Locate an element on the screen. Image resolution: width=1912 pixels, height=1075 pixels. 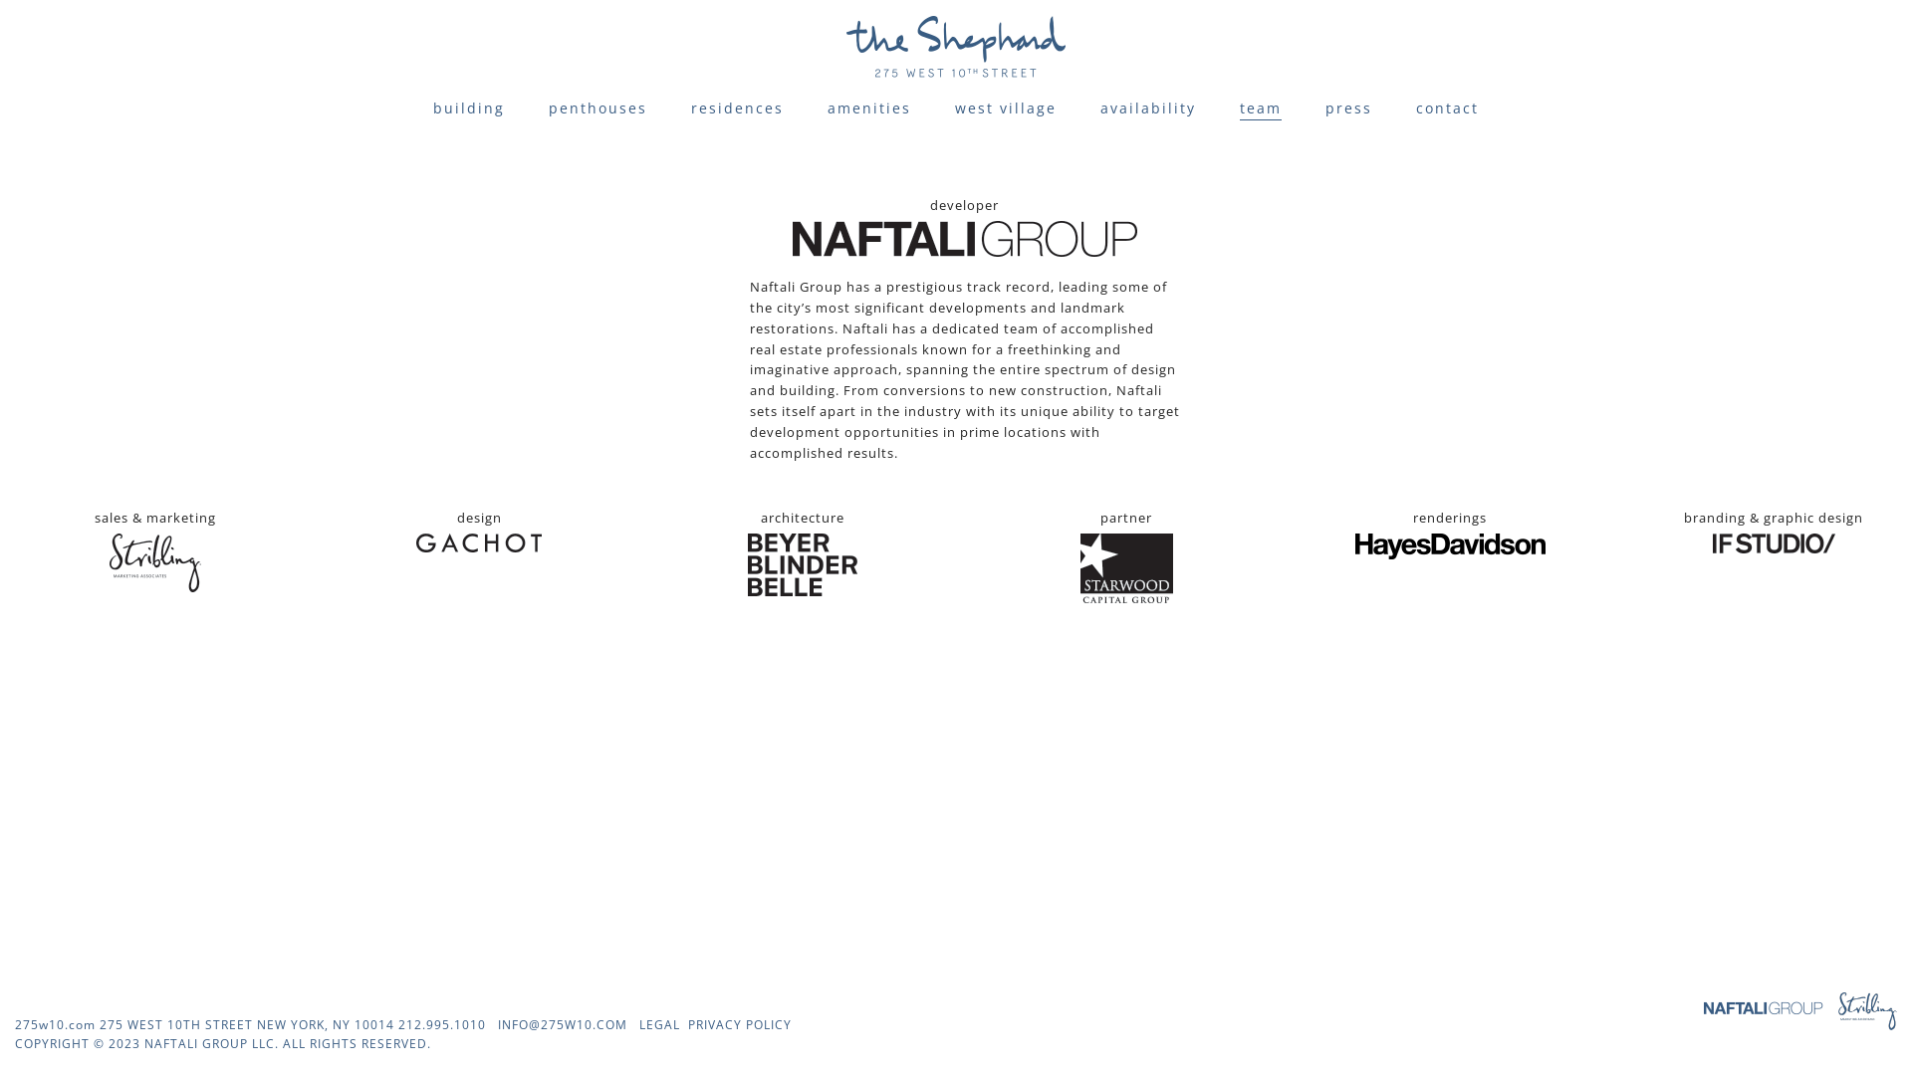
building is located at coordinates (468, 107).